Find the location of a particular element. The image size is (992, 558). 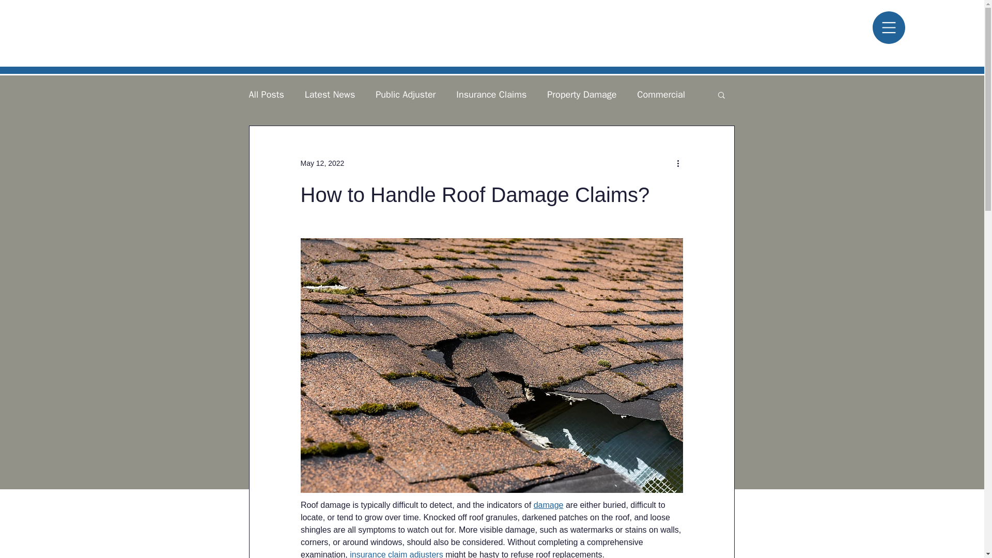

damage is located at coordinates (548, 505).